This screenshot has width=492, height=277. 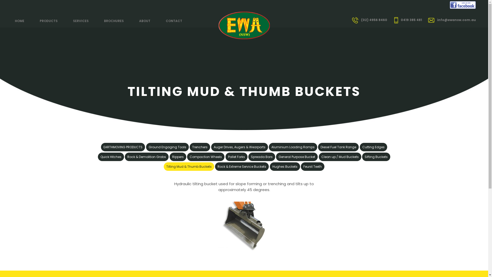 What do you see at coordinates (114, 21) in the screenshot?
I see `BROCHURES` at bounding box center [114, 21].